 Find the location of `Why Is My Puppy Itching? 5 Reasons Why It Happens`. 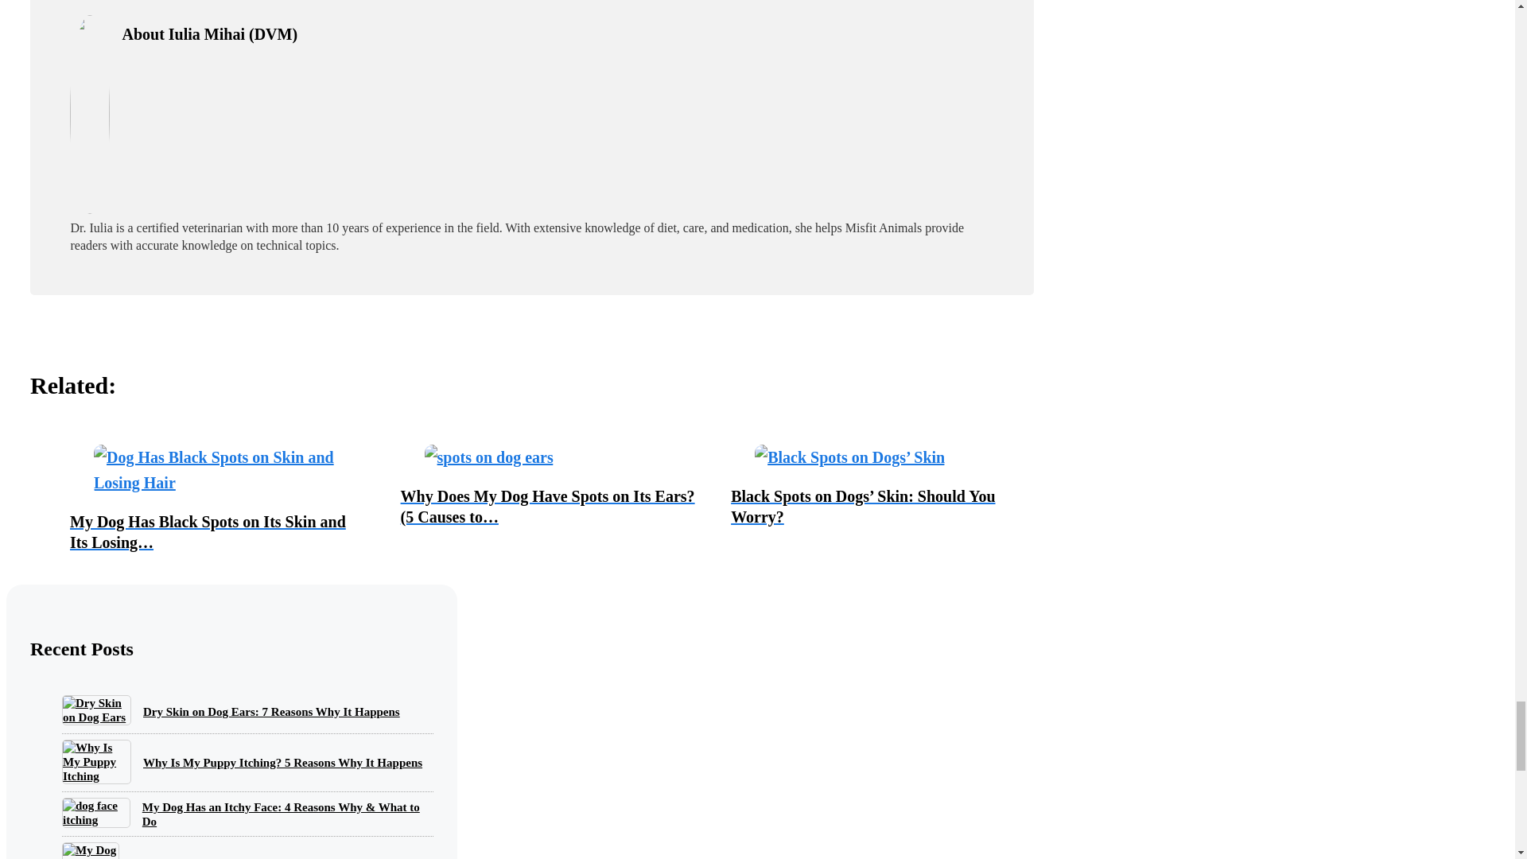

Why Is My Puppy Itching? 5 Reasons Why It Happens is located at coordinates (283, 762).